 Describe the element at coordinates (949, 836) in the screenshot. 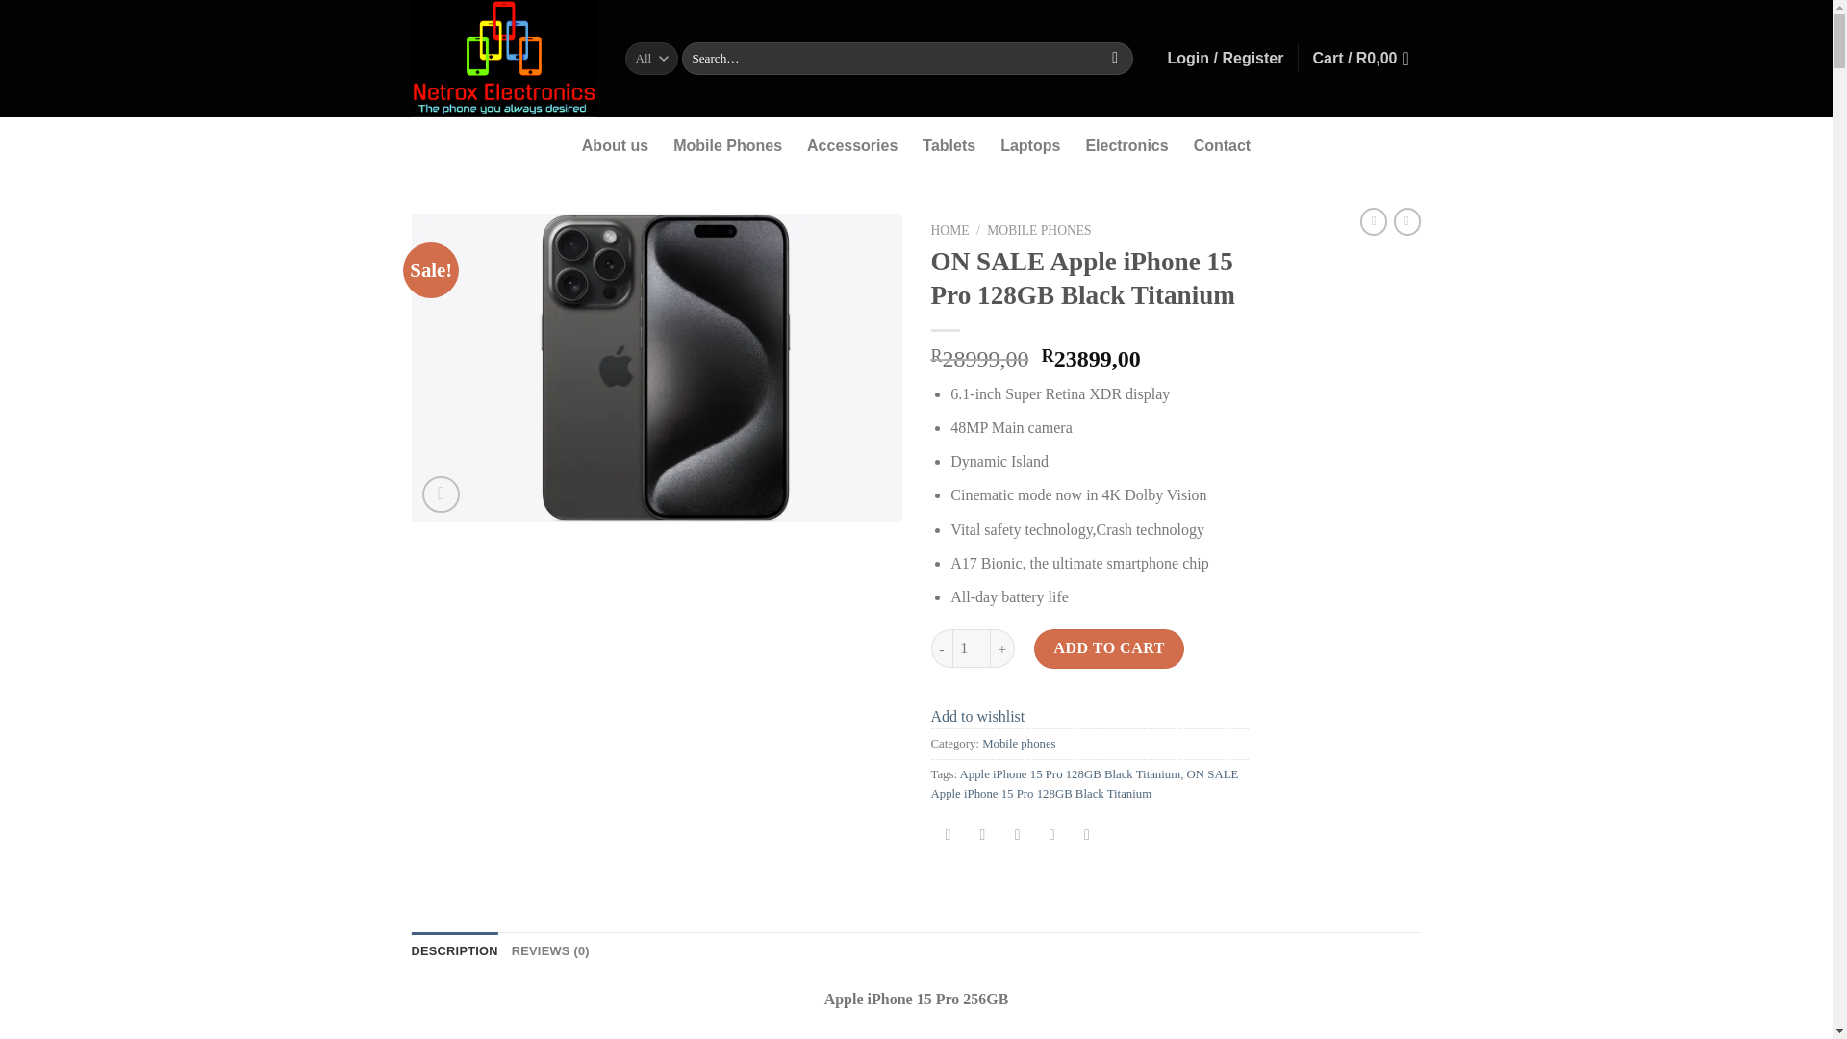

I see `Share on Facebook` at that location.